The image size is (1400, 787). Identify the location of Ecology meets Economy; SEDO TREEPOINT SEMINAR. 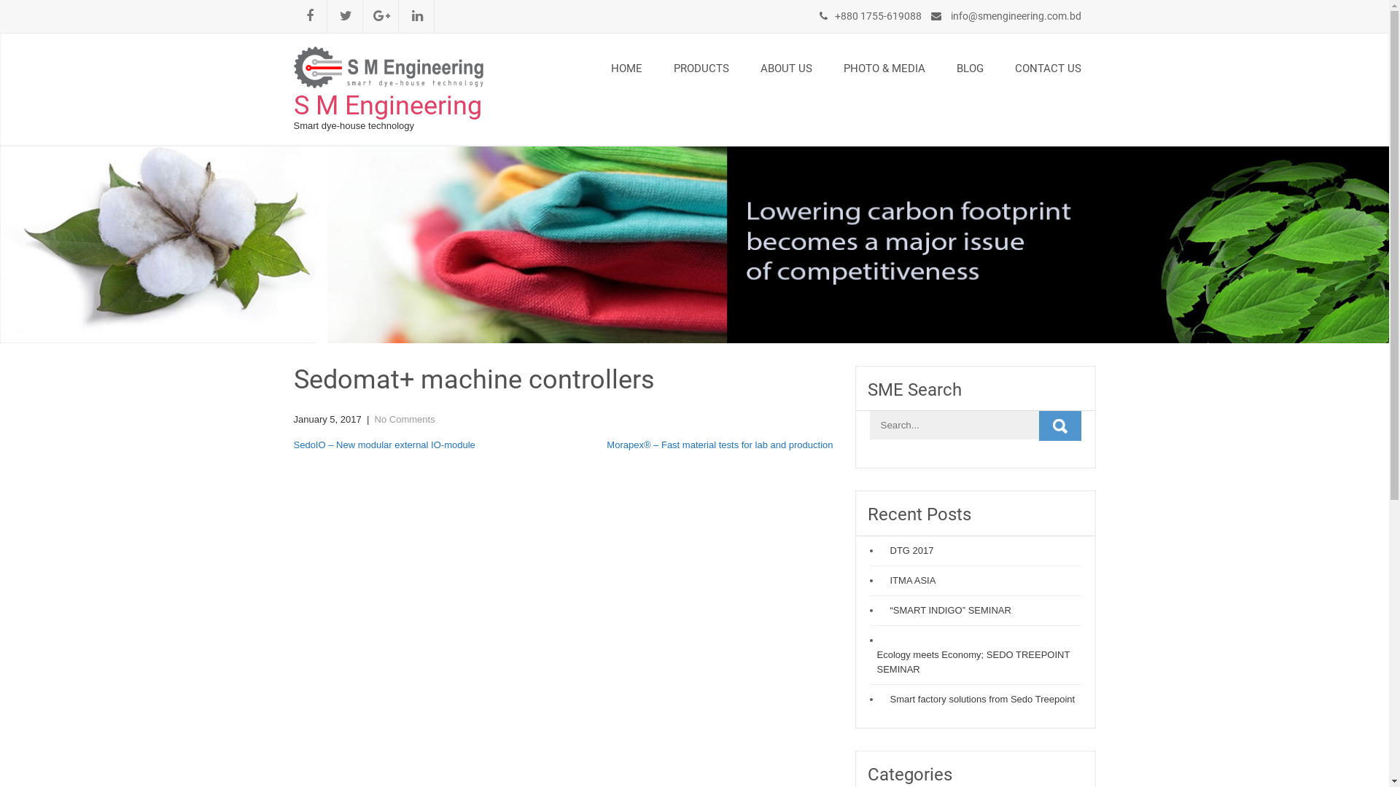
(975, 662).